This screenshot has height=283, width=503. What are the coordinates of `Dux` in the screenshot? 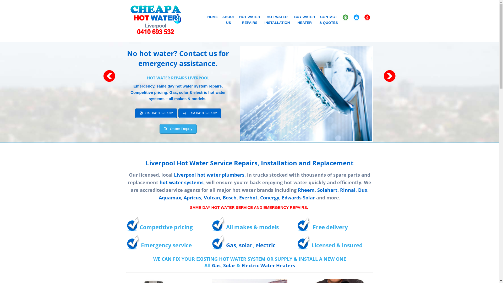 It's located at (363, 190).